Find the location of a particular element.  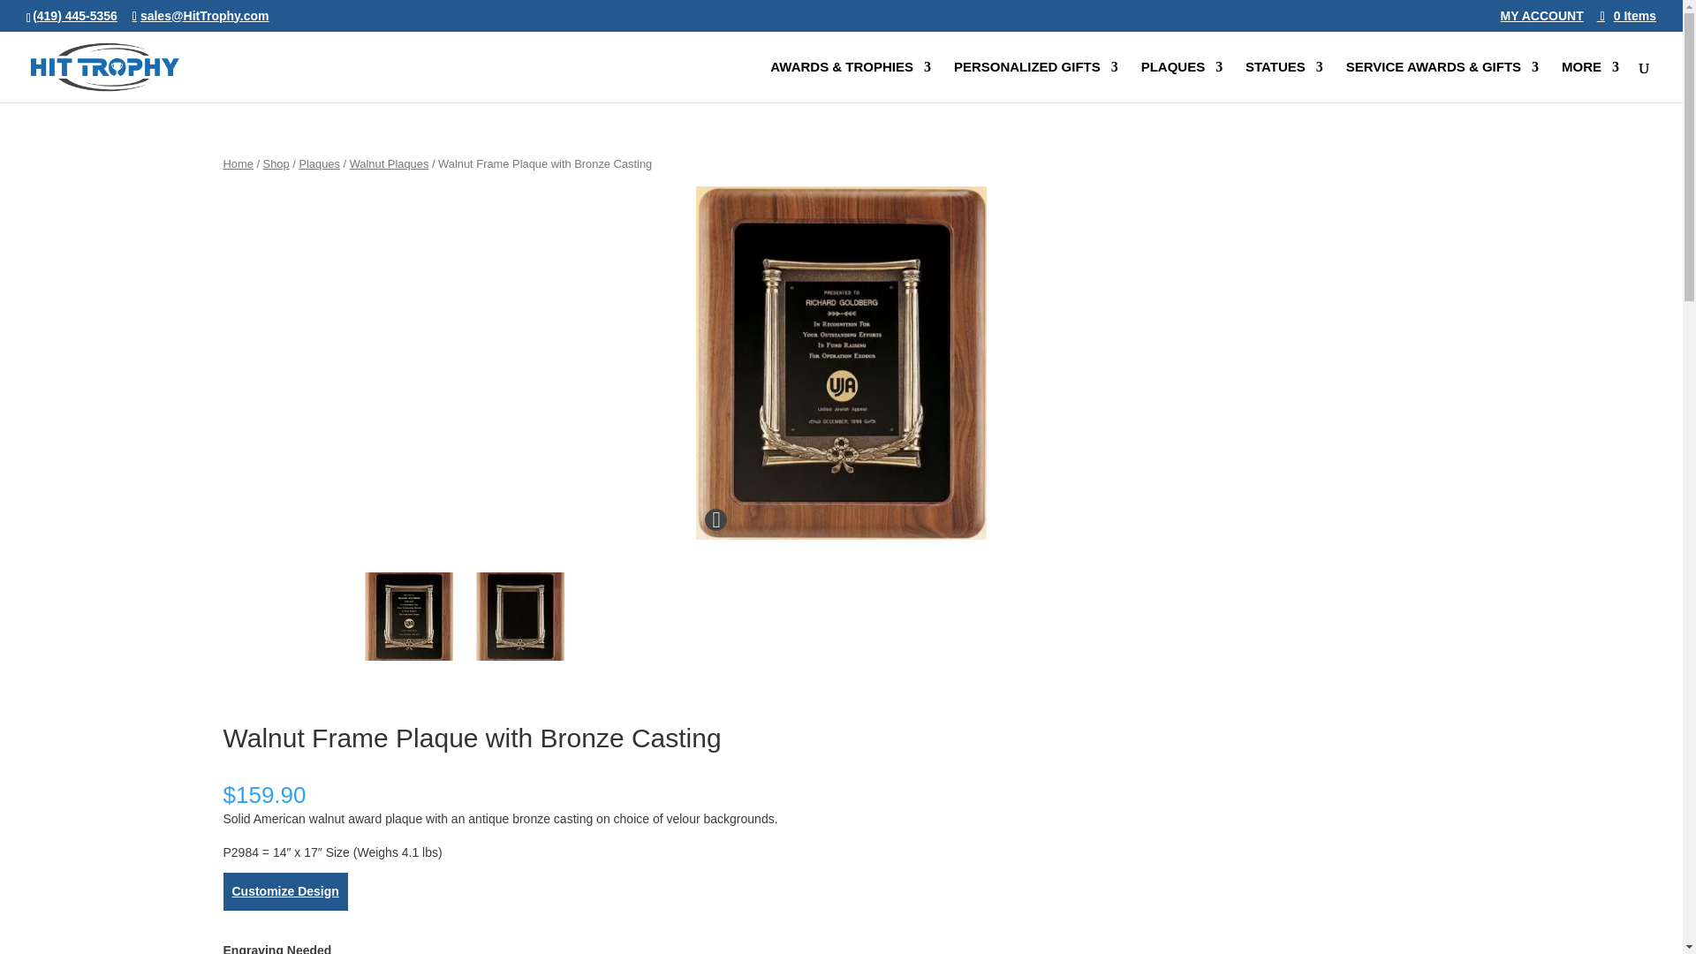

PLAQUES is located at coordinates (1182, 81).